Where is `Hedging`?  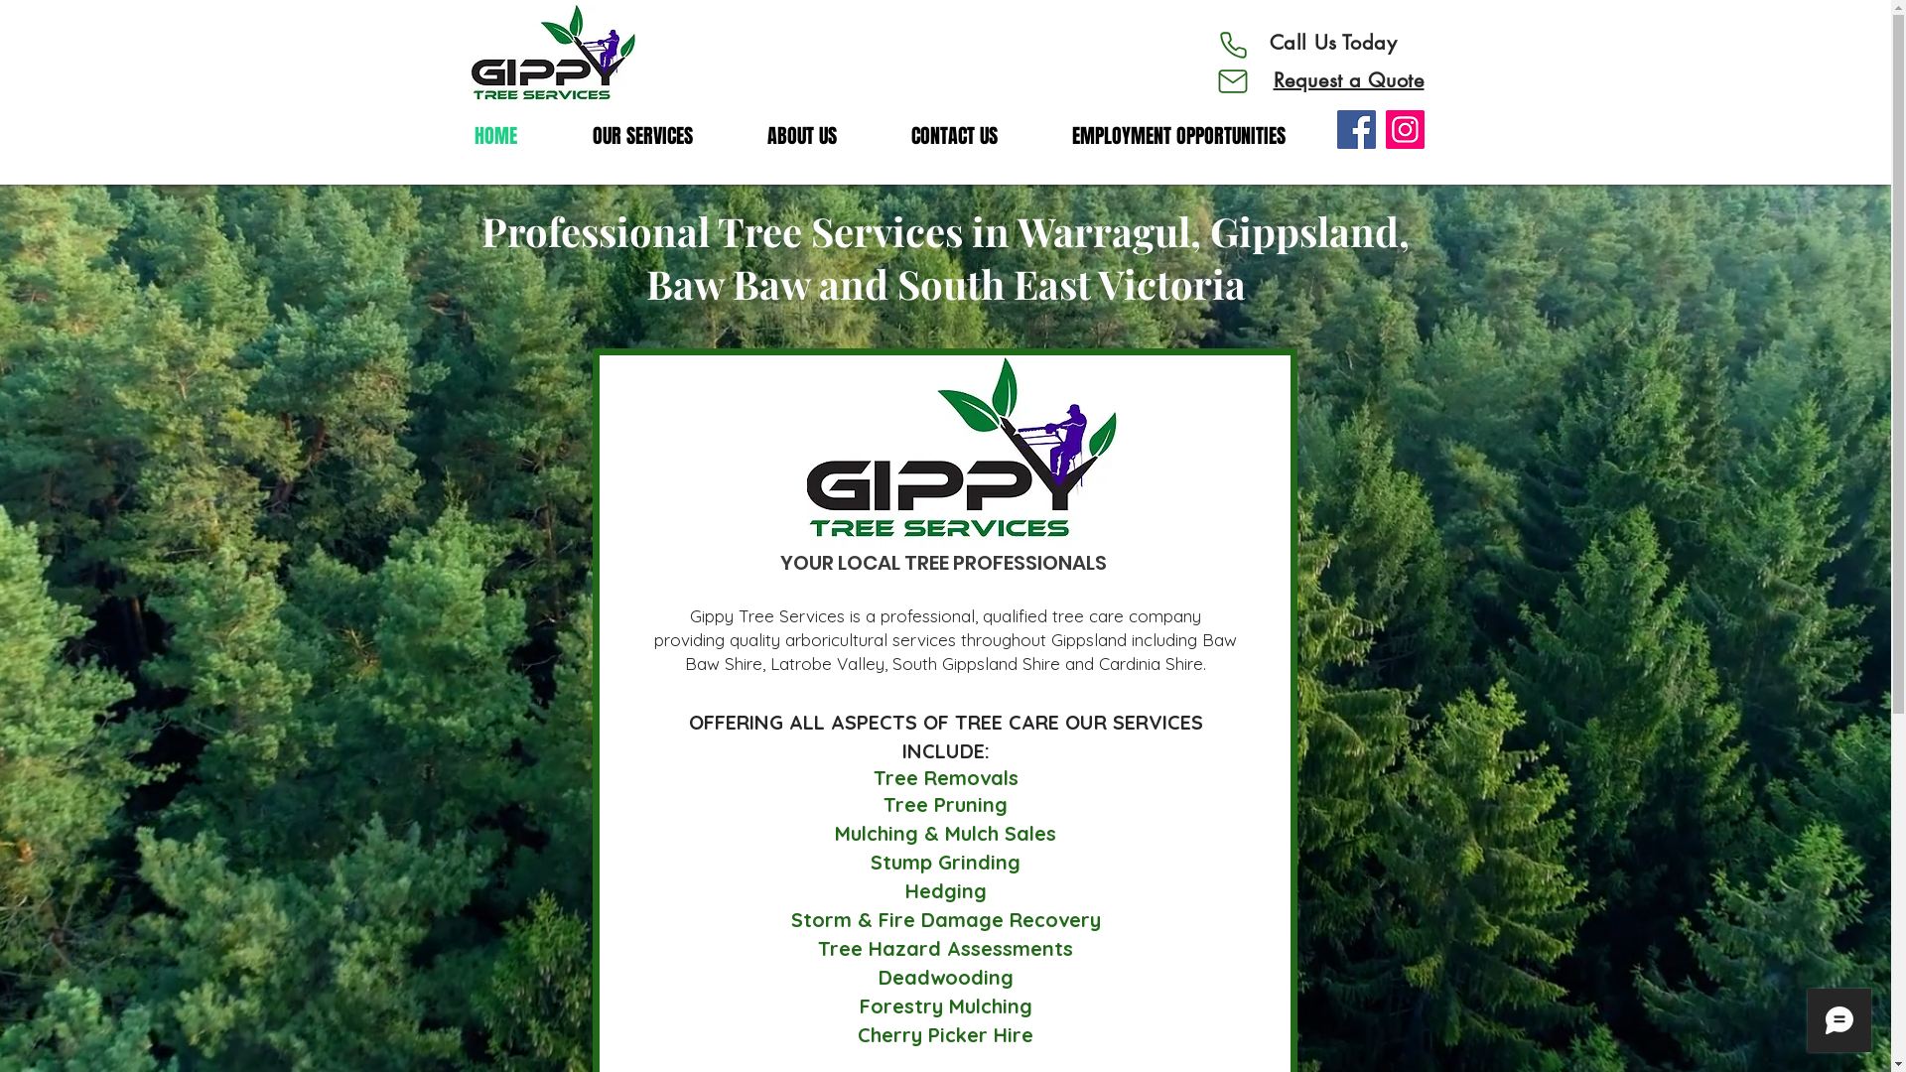 Hedging is located at coordinates (946, 889).